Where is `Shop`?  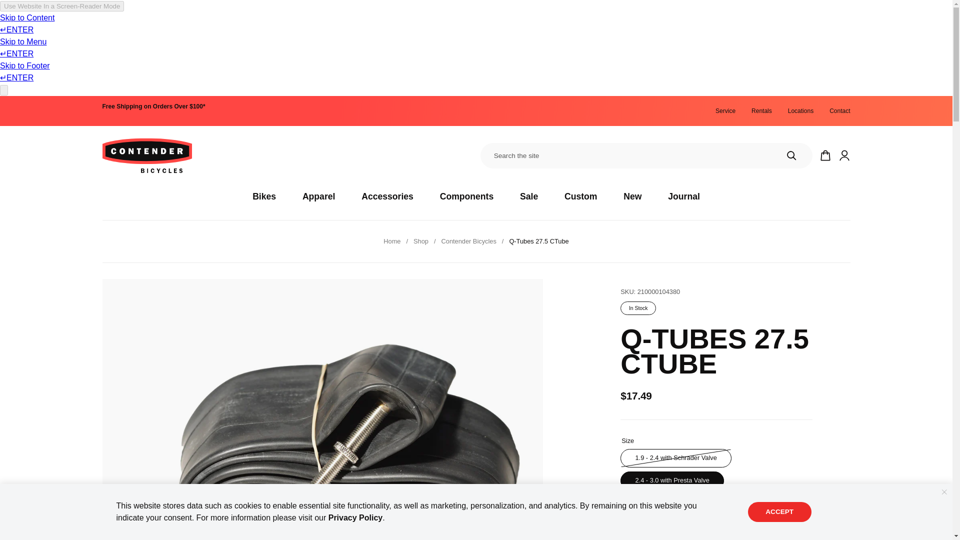 Shop is located at coordinates (421, 241).